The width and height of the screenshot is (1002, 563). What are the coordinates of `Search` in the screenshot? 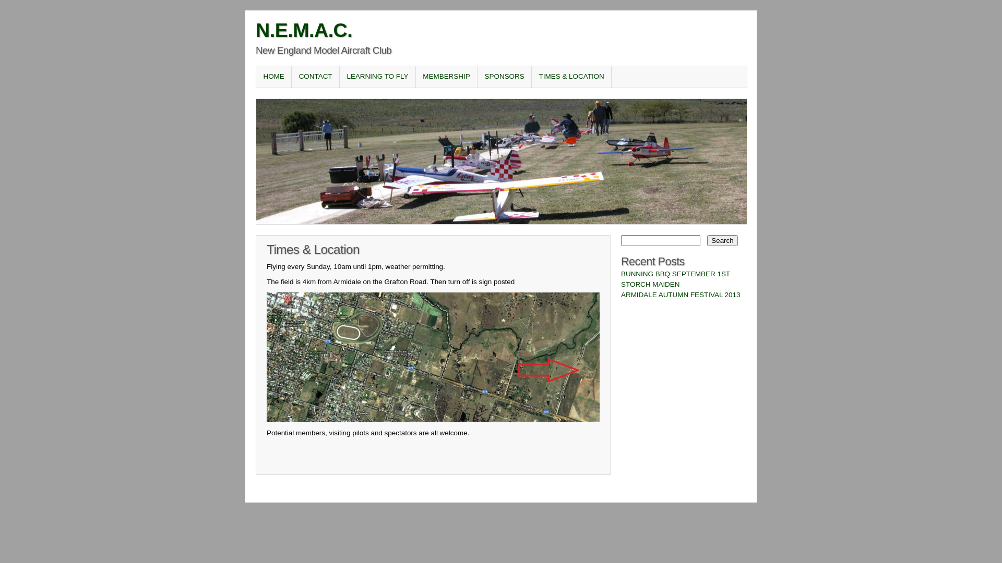 It's located at (722, 241).